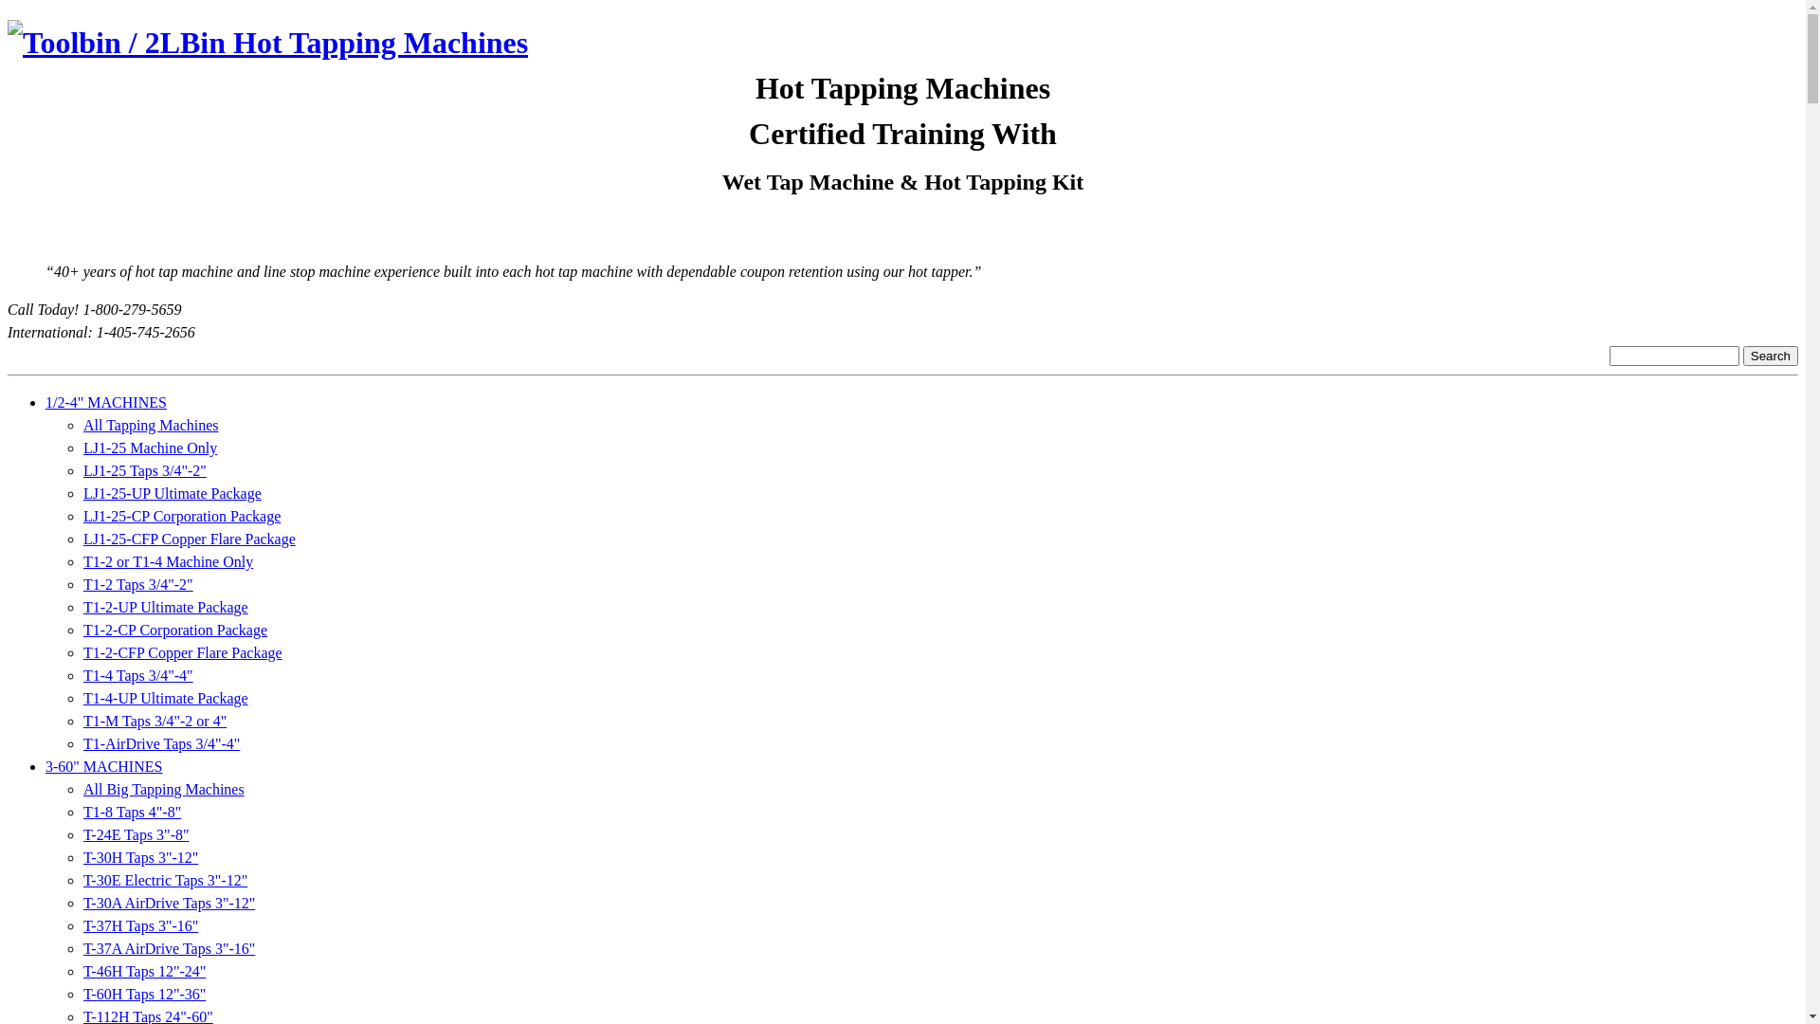  What do you see at coordinates (164, 789) in the screenshot?
I see `All Big Tapping Machines` at bounding box center [164, 789].